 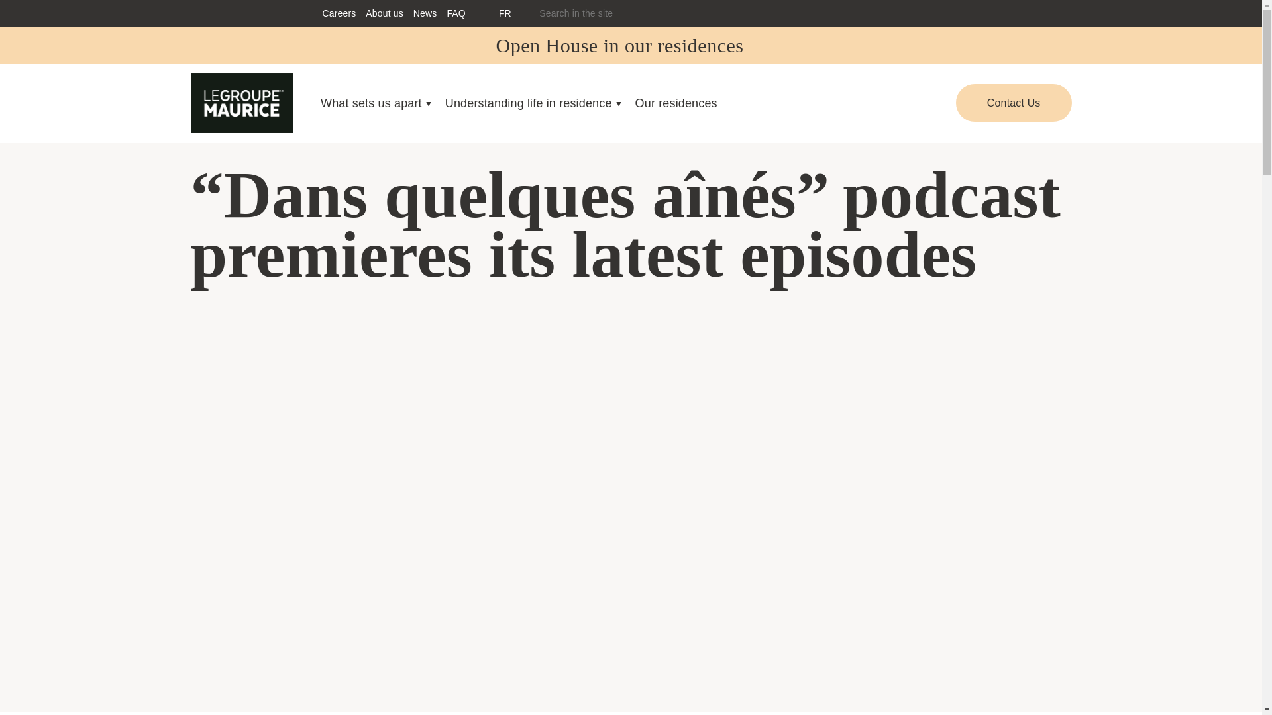 I want to click on About us, so click(x=384, y=13).